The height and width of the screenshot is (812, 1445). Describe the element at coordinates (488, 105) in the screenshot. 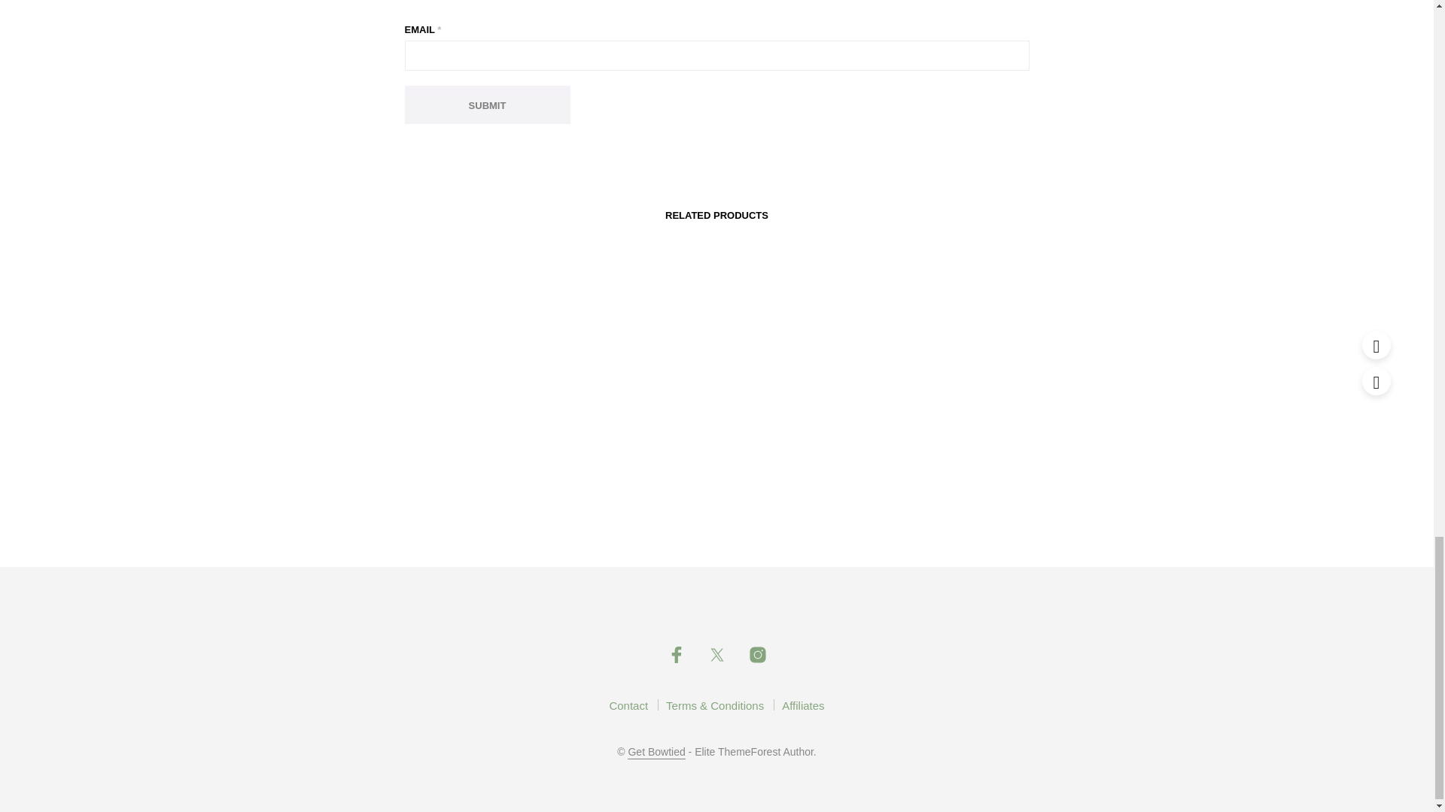

I see `Submit` at that location.